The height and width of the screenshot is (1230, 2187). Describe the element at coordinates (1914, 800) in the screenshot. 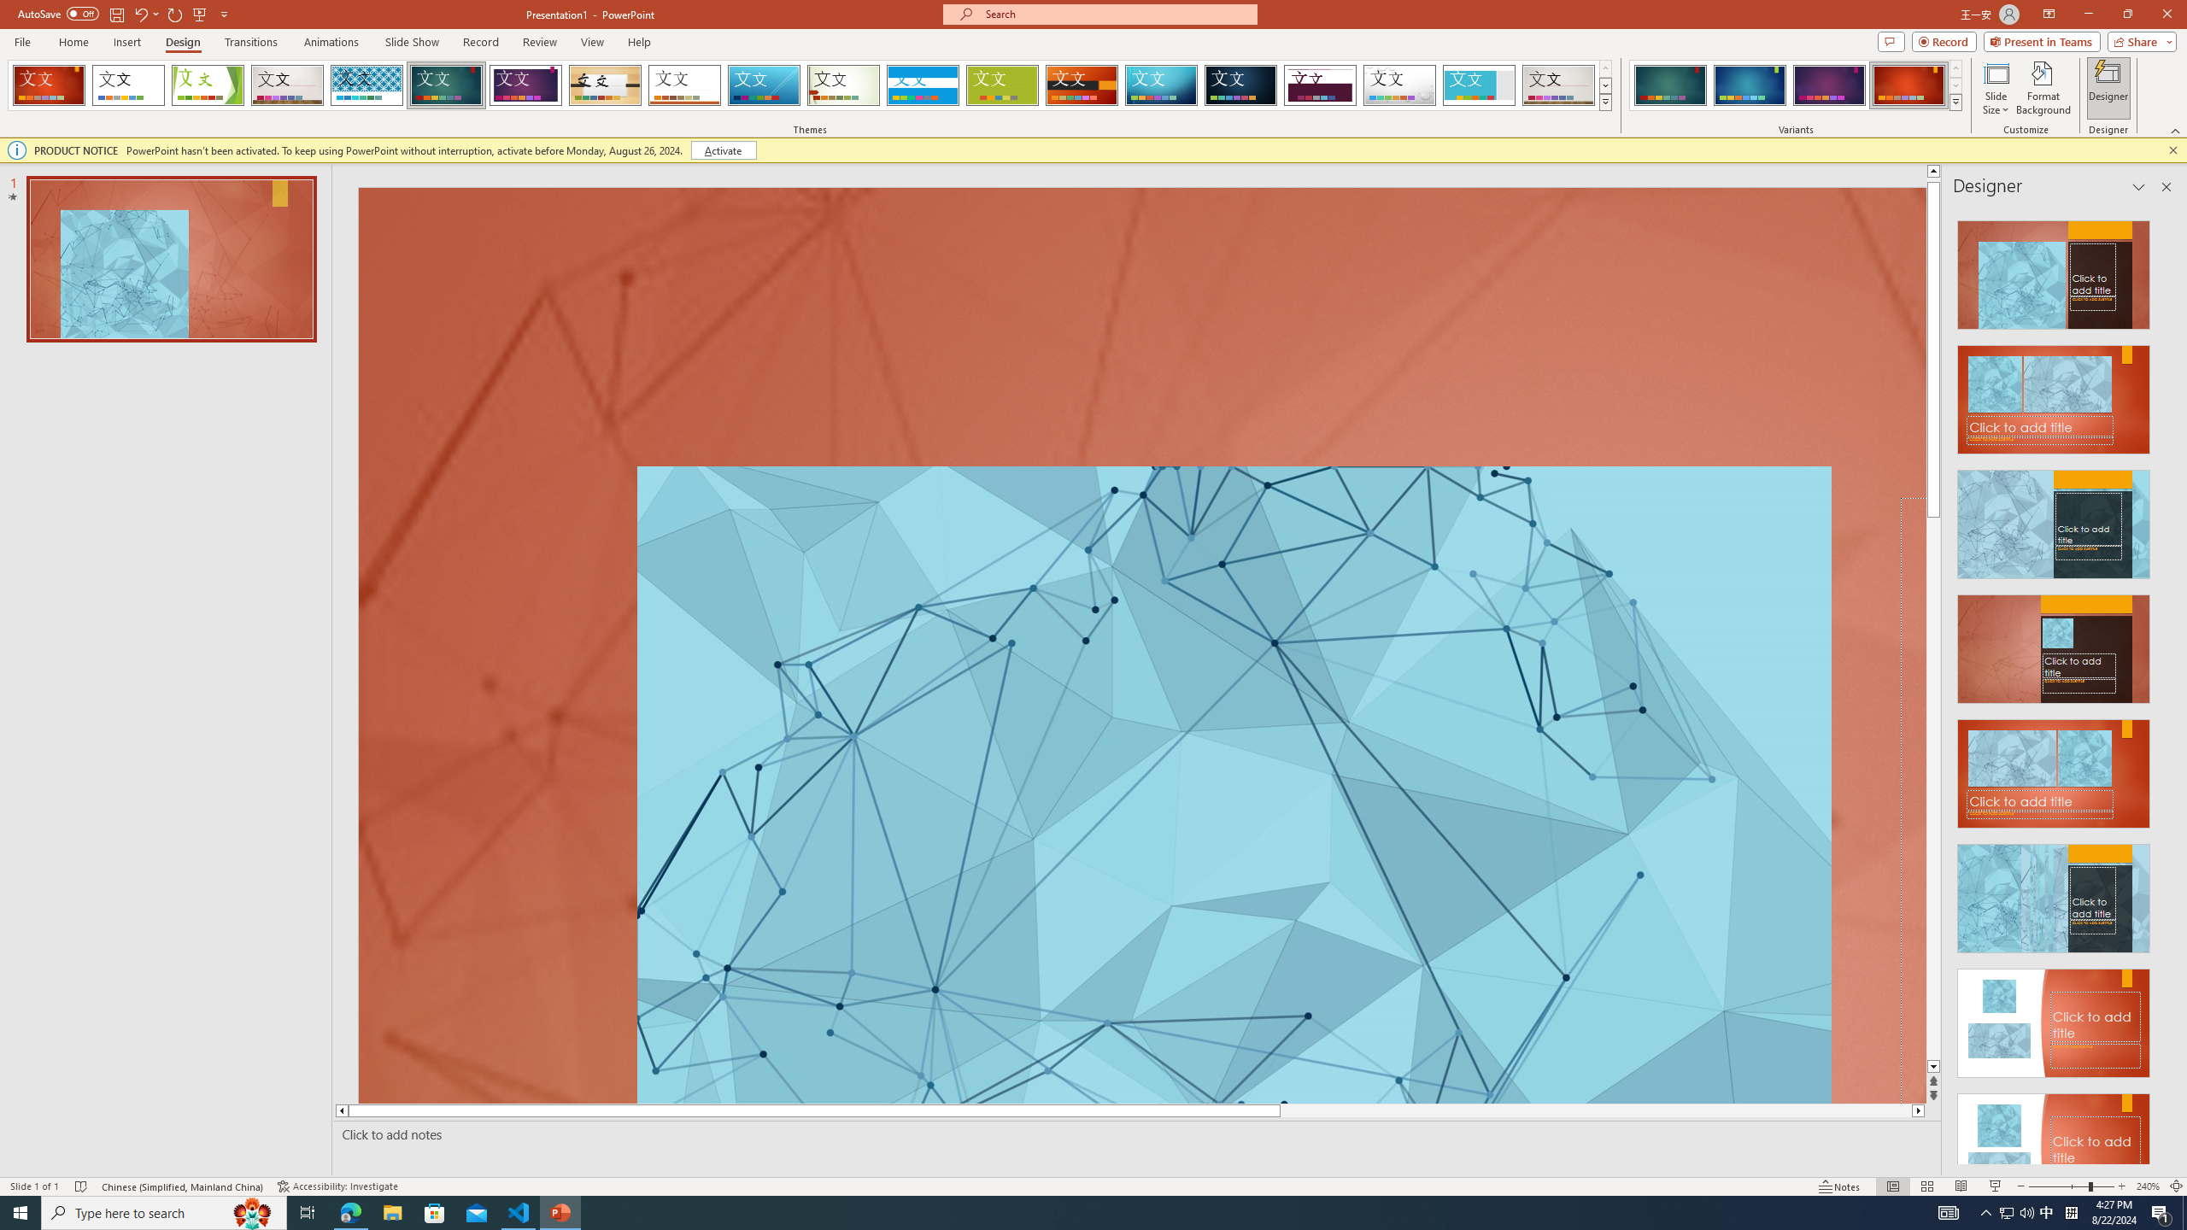

I see `Title TextBox` at that location.